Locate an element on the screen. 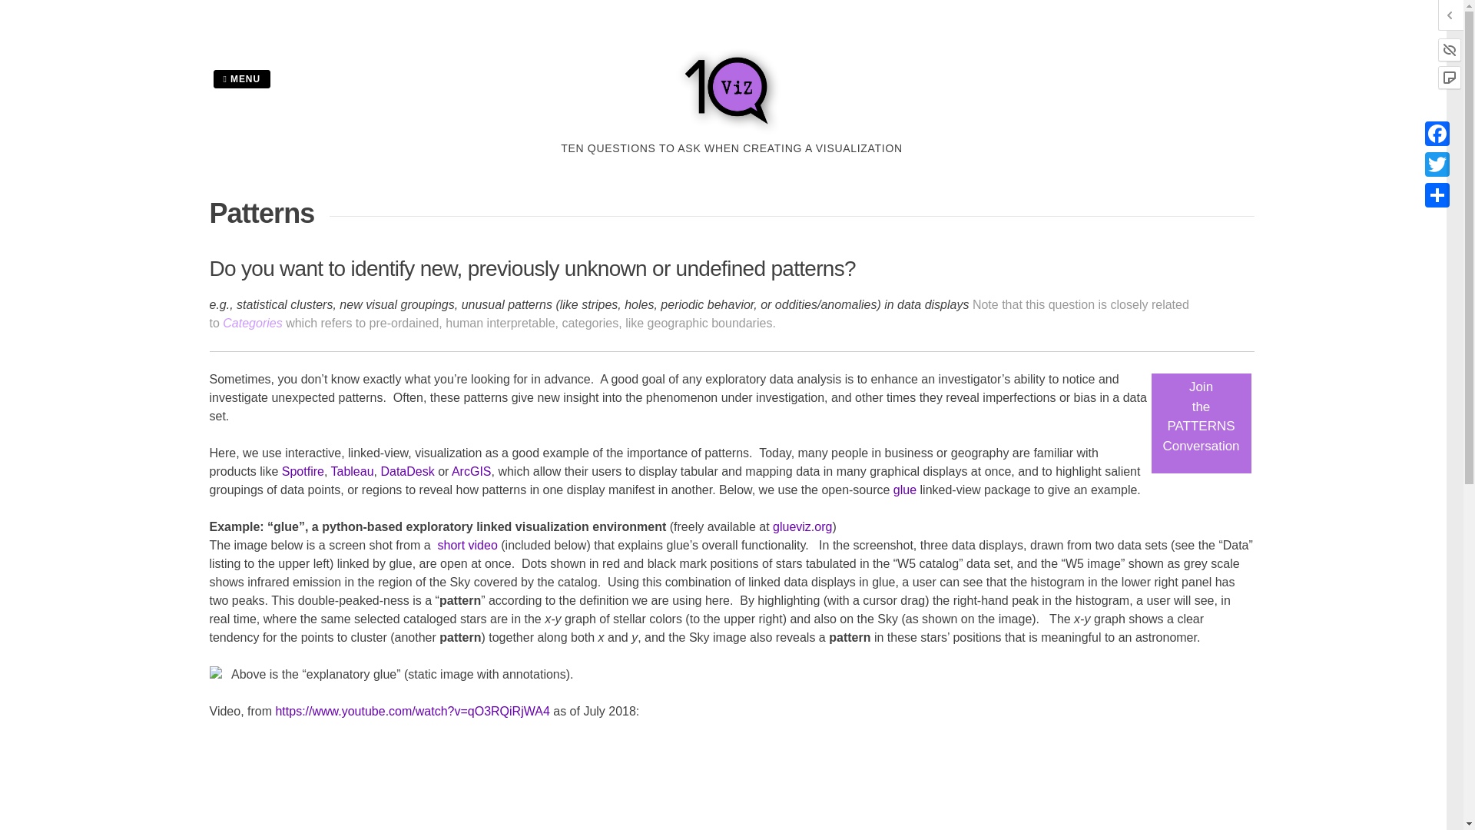 This screenshot has width=1475, height=830. Tableau is located at coordinates (352, 471).